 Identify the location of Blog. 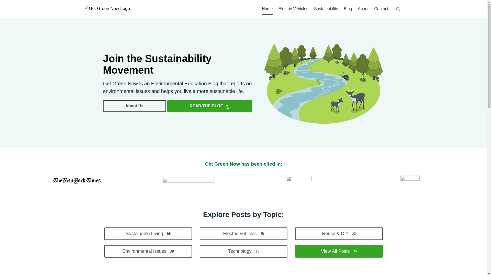
(348, 9).